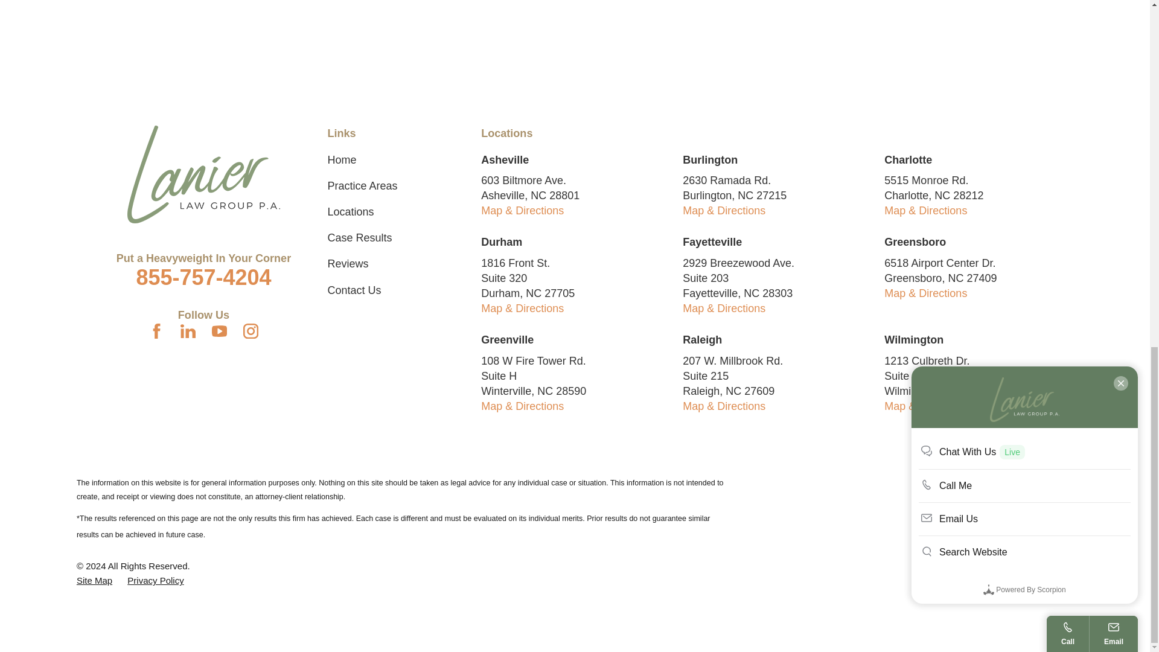 The width and height of the screenshot is (1159, 652). I want to click on Lanier Law Group, P.A., so click(204, 174).